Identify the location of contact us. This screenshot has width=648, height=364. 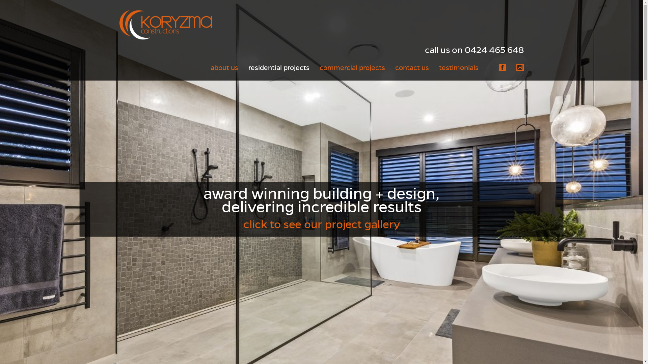
(412, 68).